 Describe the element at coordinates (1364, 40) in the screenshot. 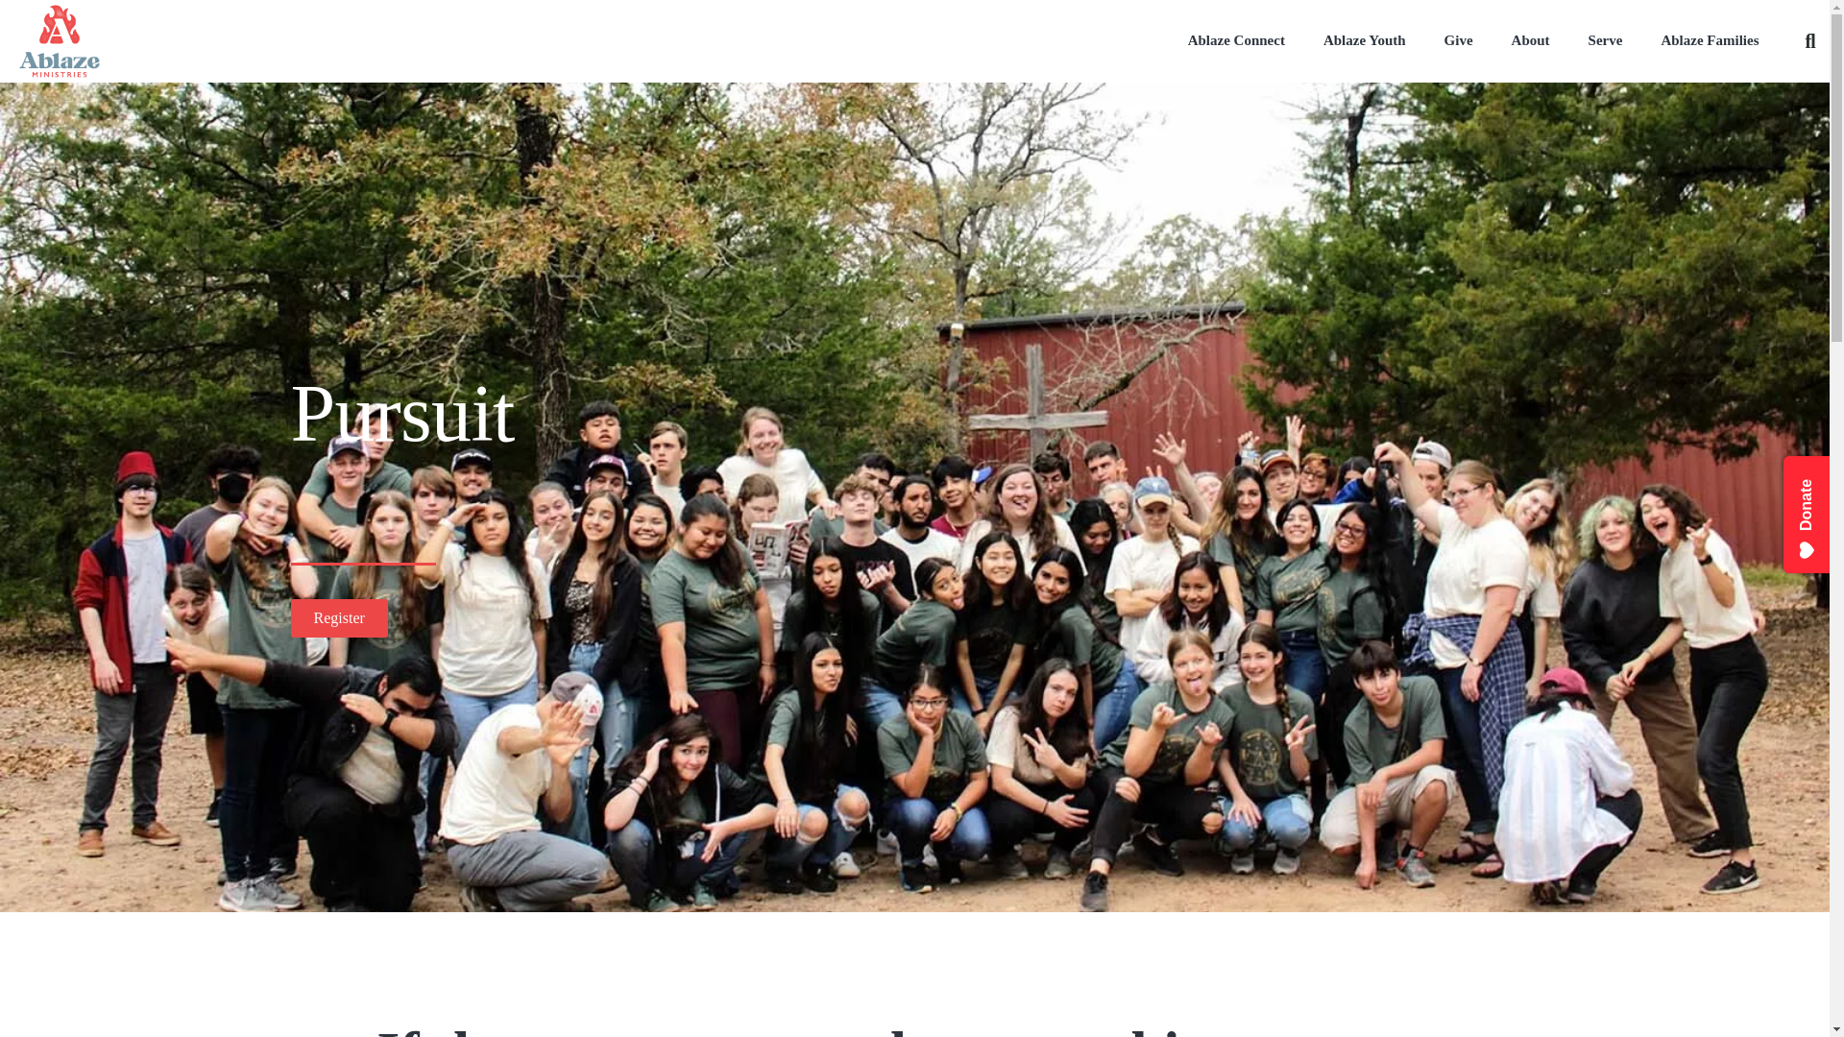

I see `Ablaze Youth` at that location.